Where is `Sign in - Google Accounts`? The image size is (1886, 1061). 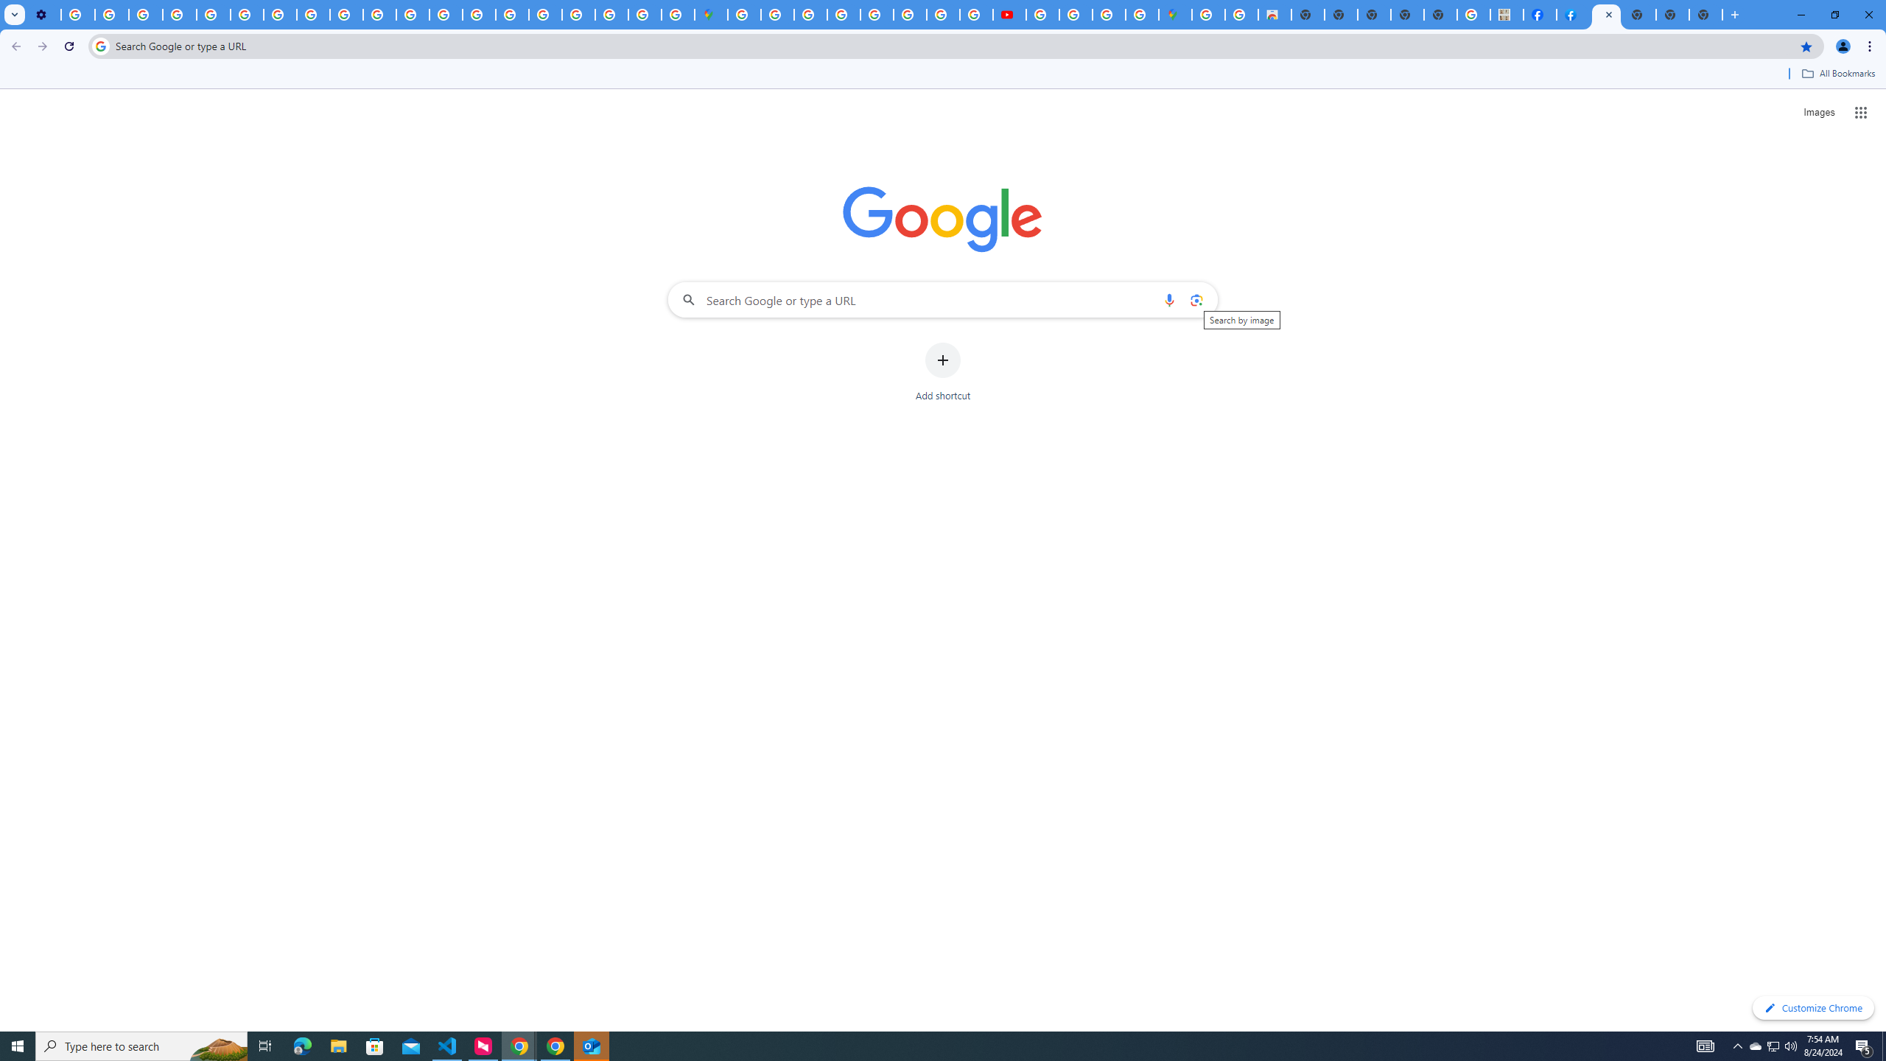
Sign in - Google Accounts is located at coordinates (579, 15).